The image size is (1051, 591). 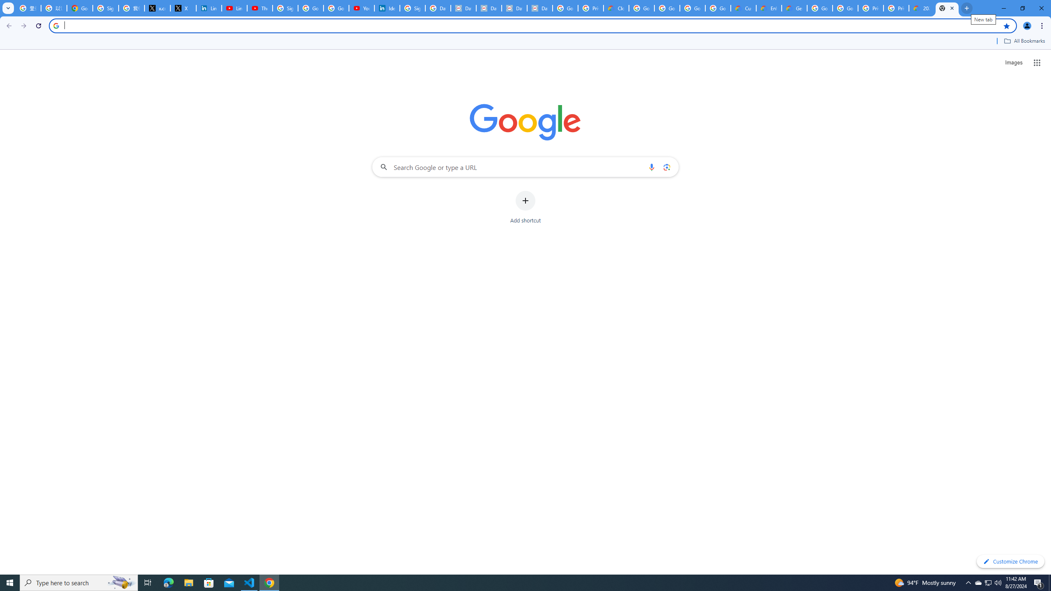 I want to click on Data Privacy Framework, so click(x=489, y=8).